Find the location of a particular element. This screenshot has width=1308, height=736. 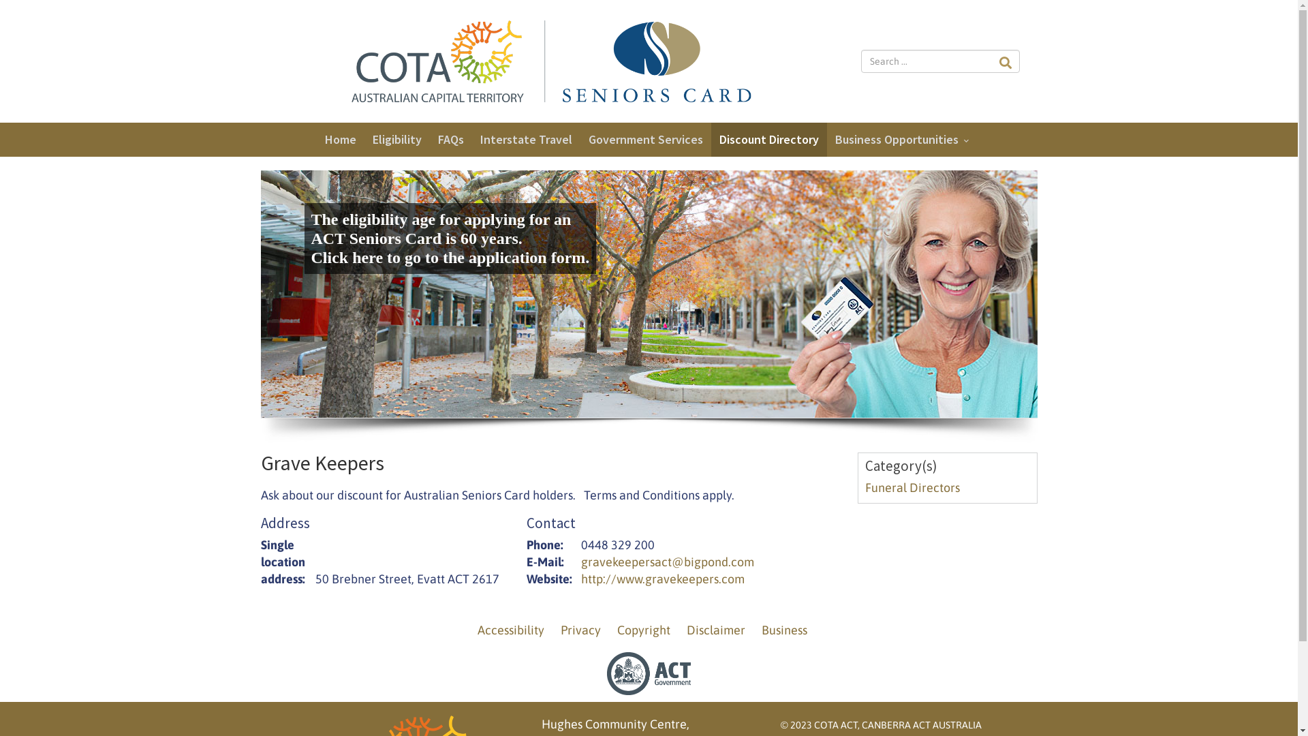

Government Services is located at coordinates (646, 140).